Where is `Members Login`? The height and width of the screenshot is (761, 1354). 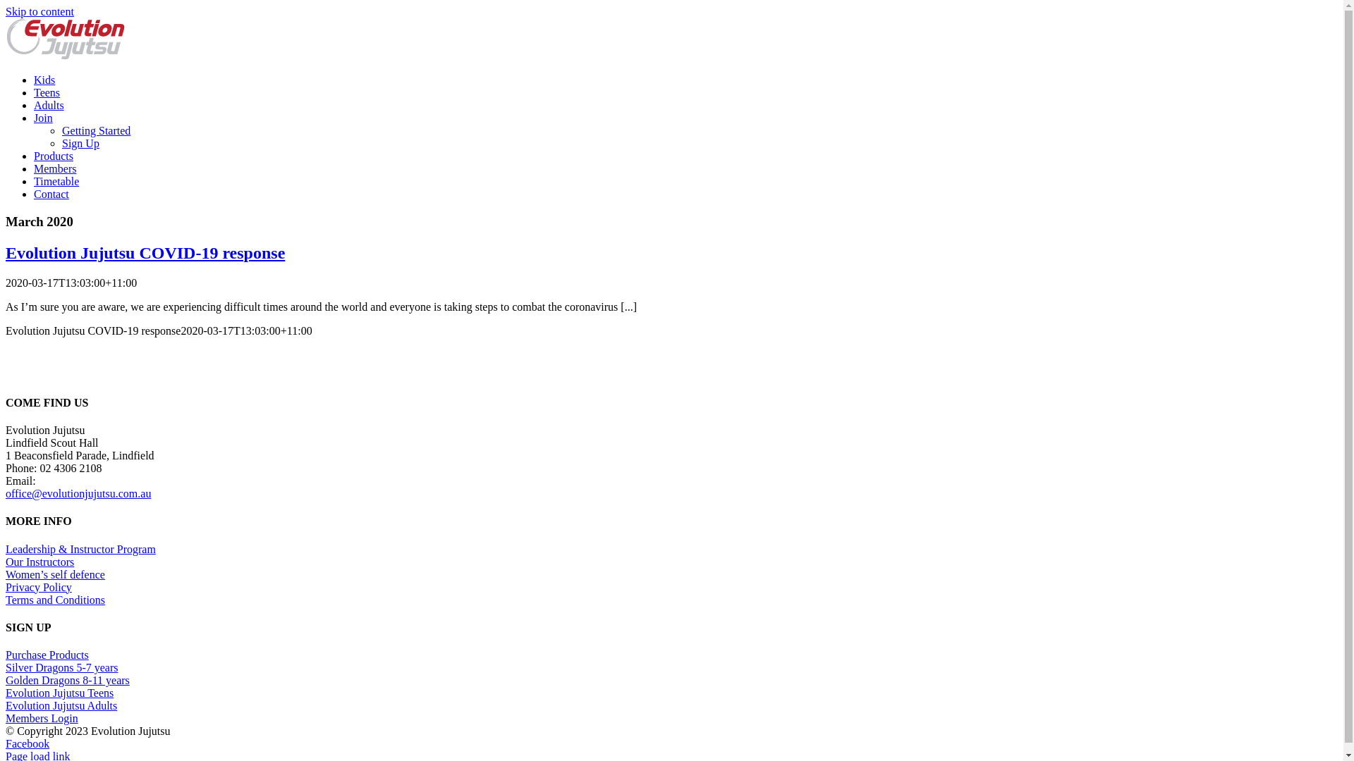
Members Login is located at coordinates (42, 719).